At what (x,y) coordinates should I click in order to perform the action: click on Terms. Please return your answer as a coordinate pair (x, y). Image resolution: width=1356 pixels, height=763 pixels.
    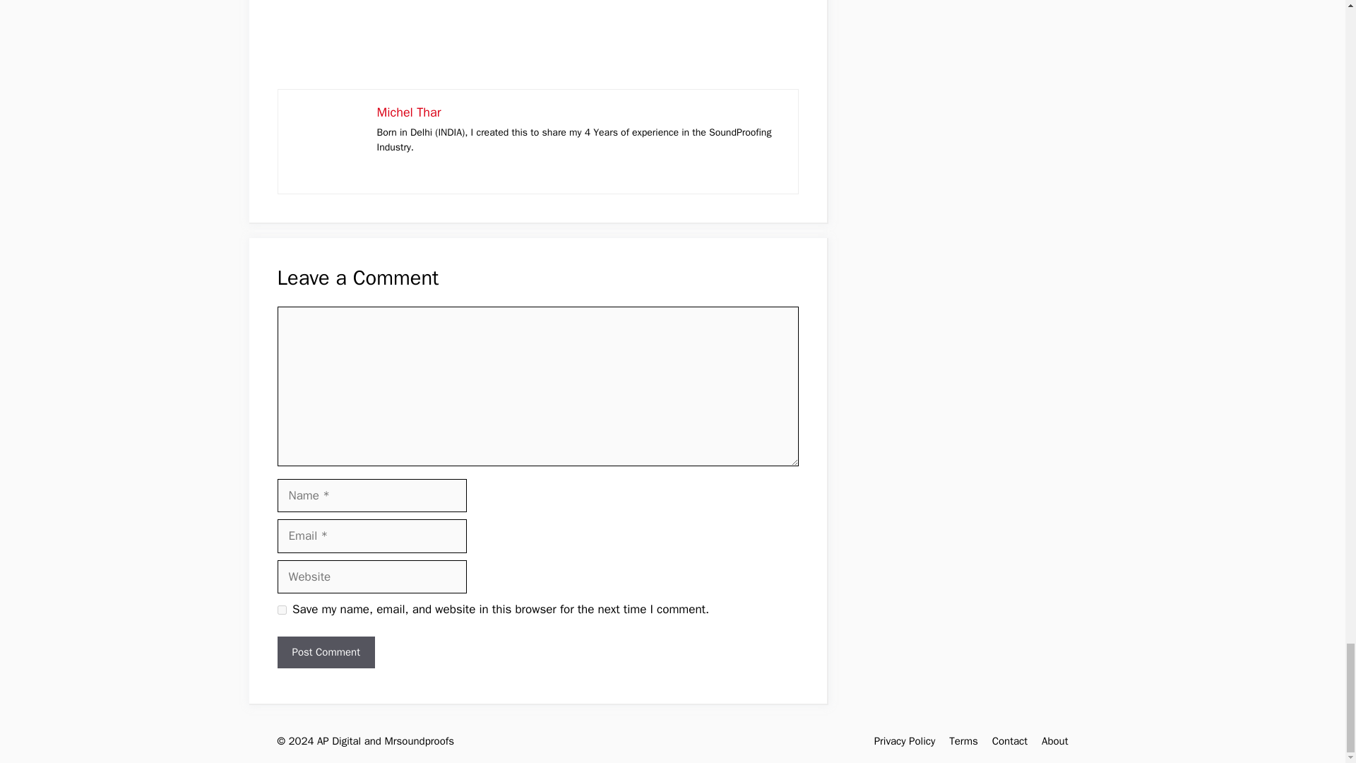
    Looking at the image, I should click on (963, 741).